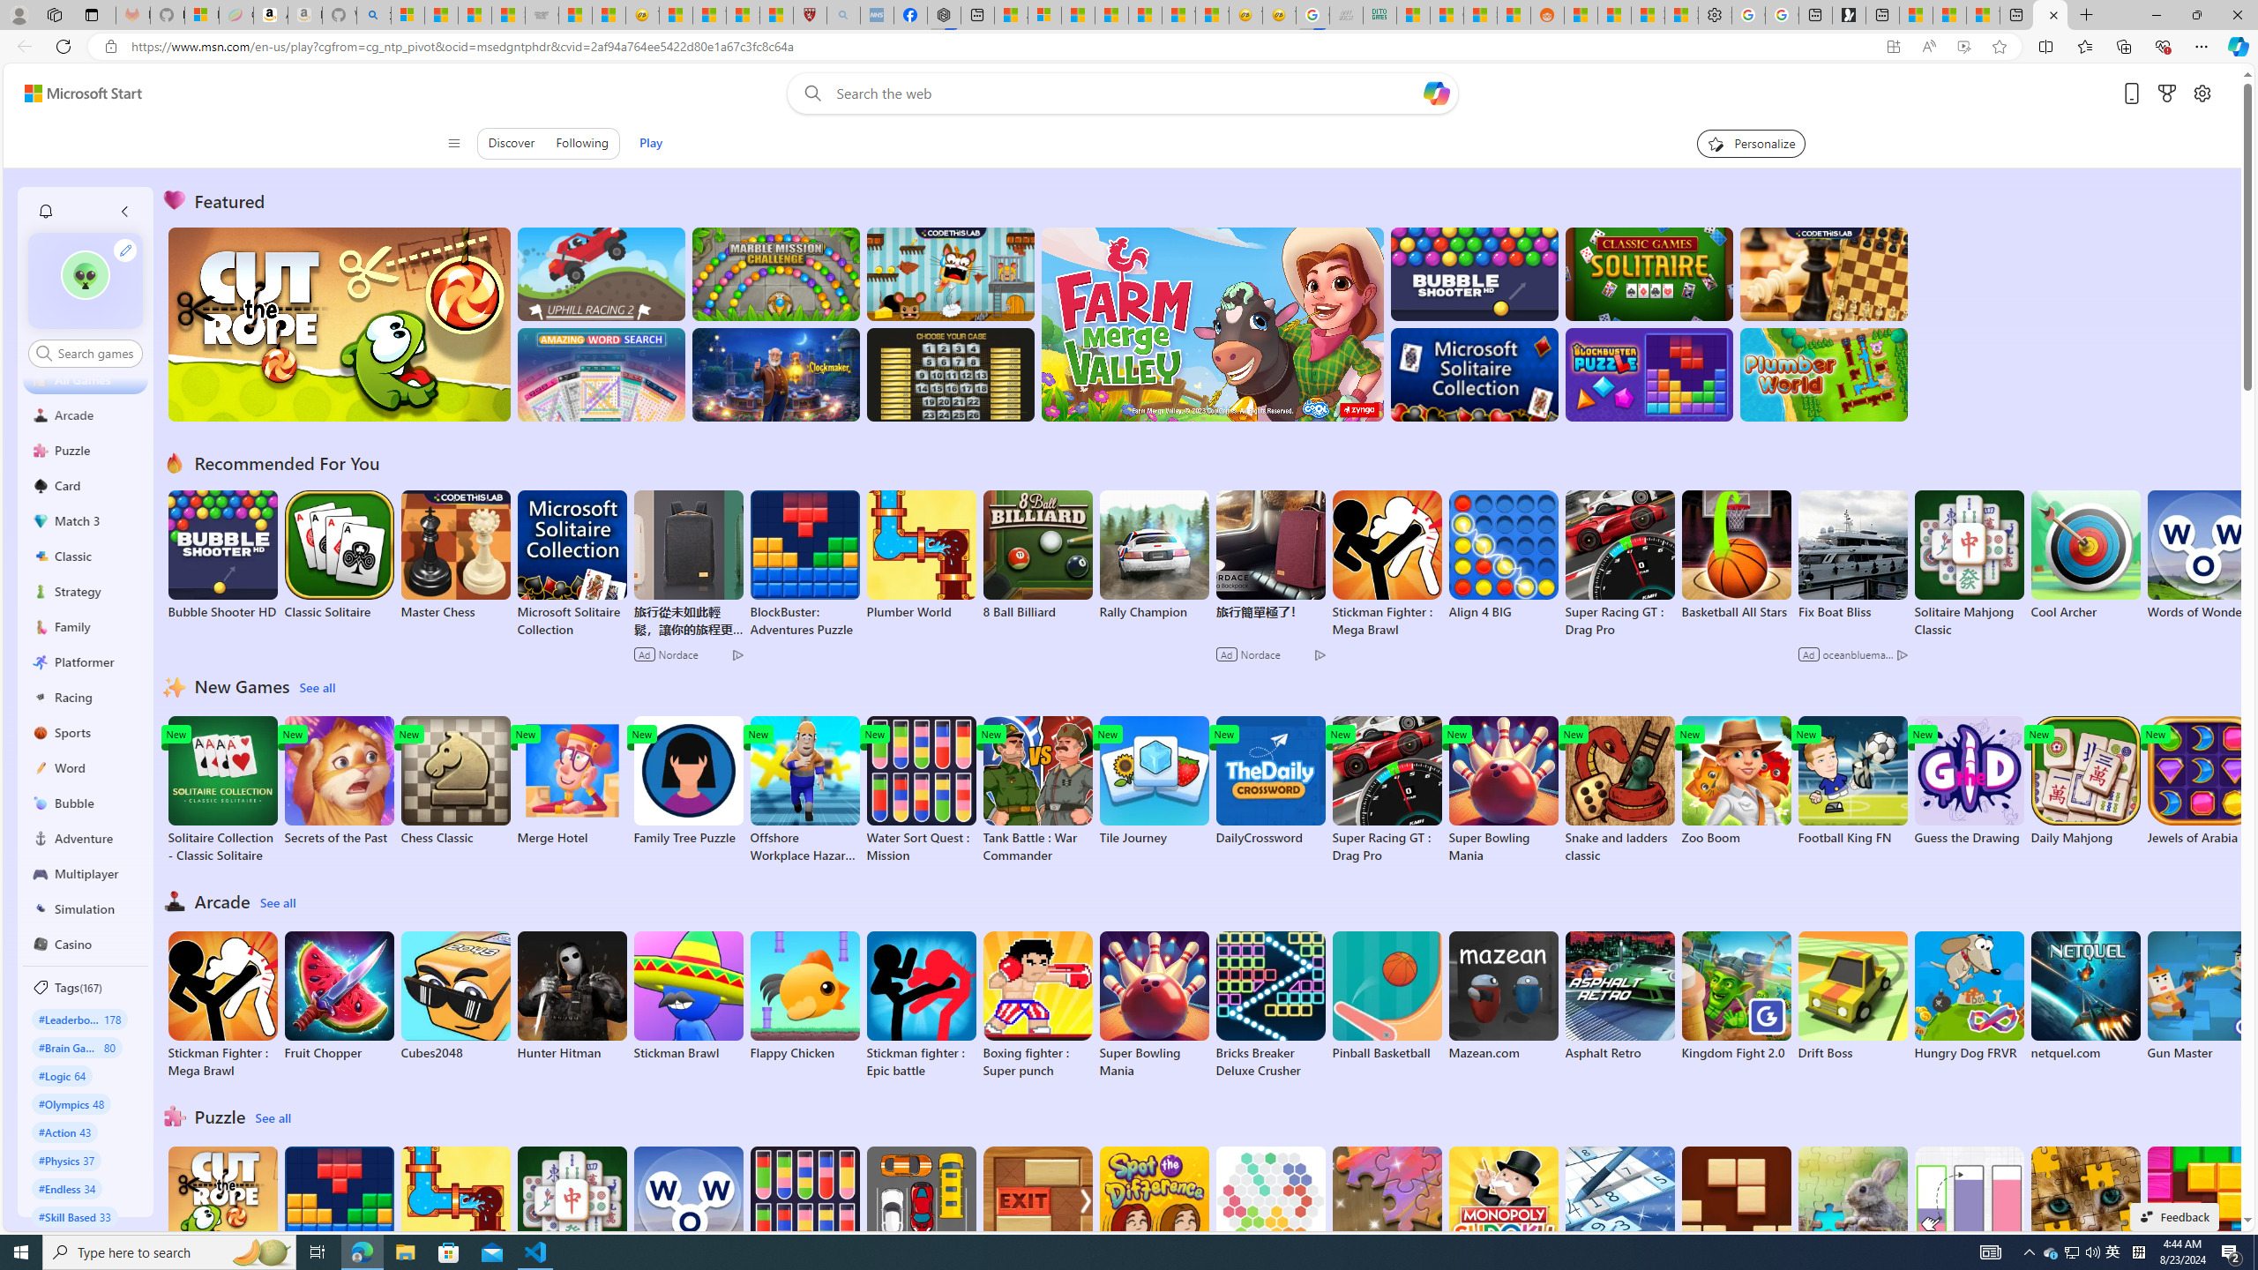 This screenshot has height=1270, width=2258. Describe the element at coordinates (455, 1212) in the screenshot. I see `Plumber World` at that location.